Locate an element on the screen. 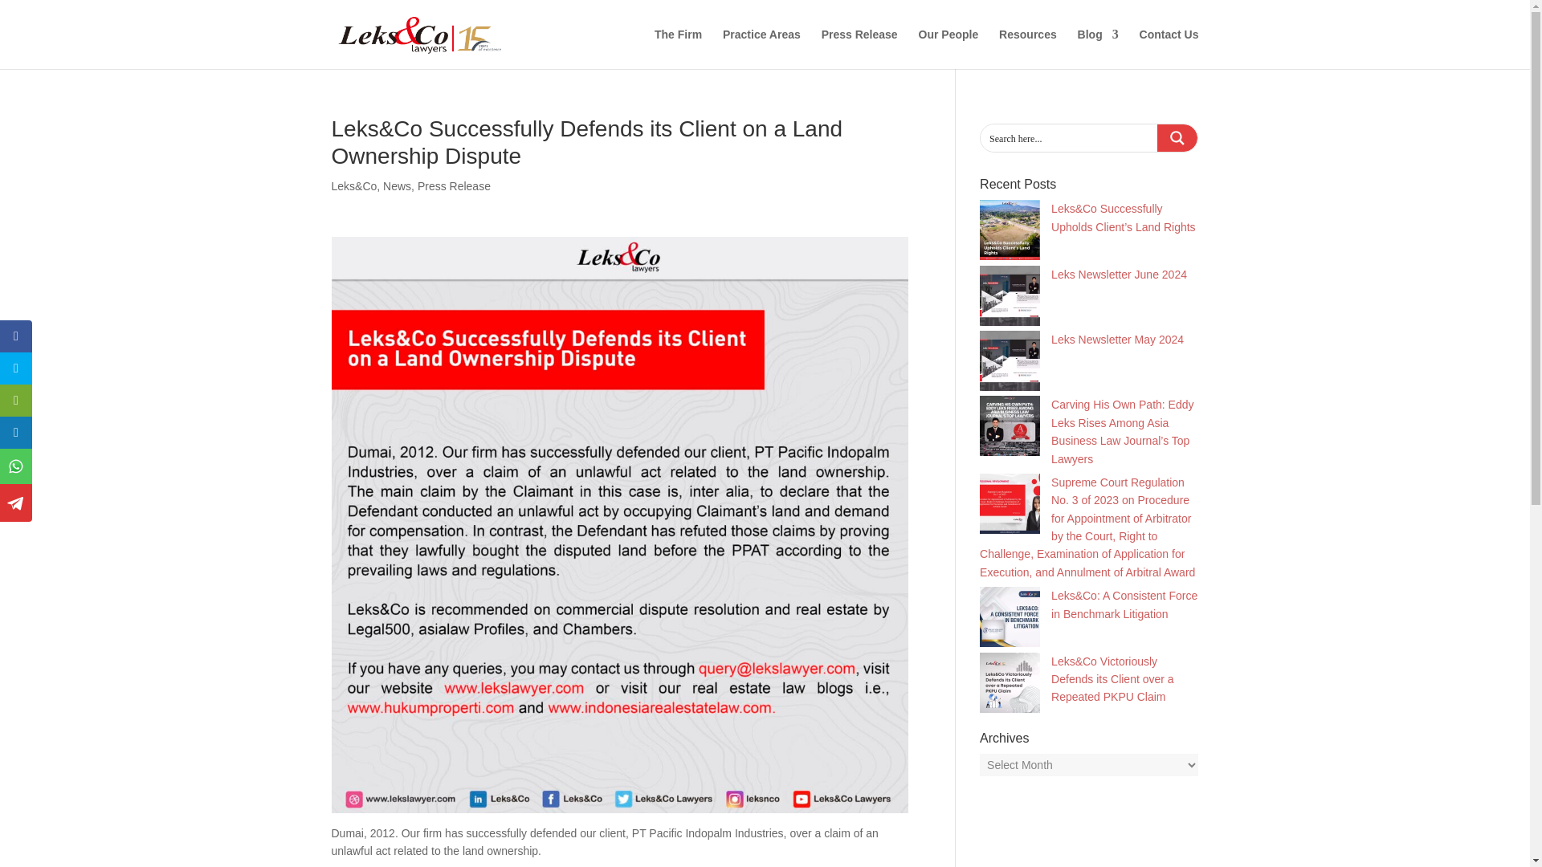 This screenshot has width=1542, height=867. Press Release is located at coordinates (859, 48).